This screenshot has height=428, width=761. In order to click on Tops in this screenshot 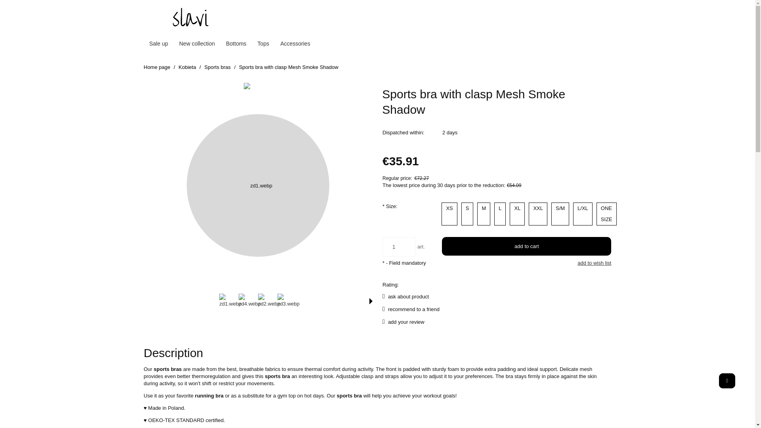, I will do `click(263, 43)`.